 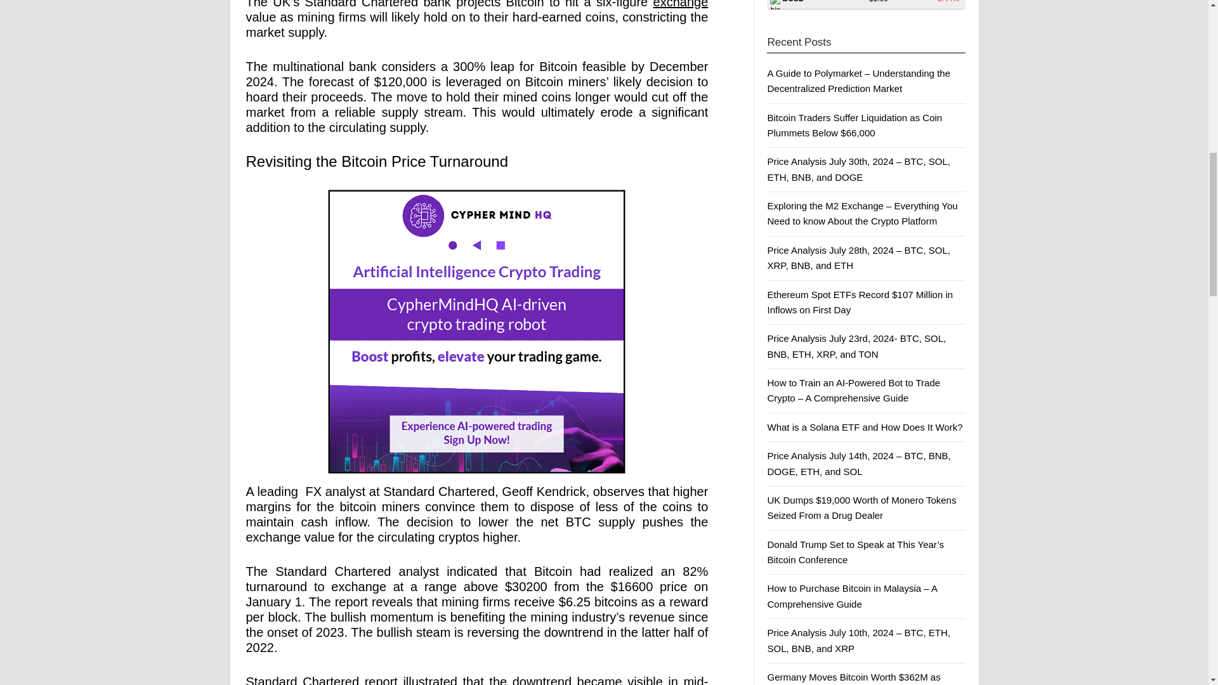 What do you see at coordinates (476, 332) in the screenshot?
I see `AI Trading` at bounding box center [476, 332].